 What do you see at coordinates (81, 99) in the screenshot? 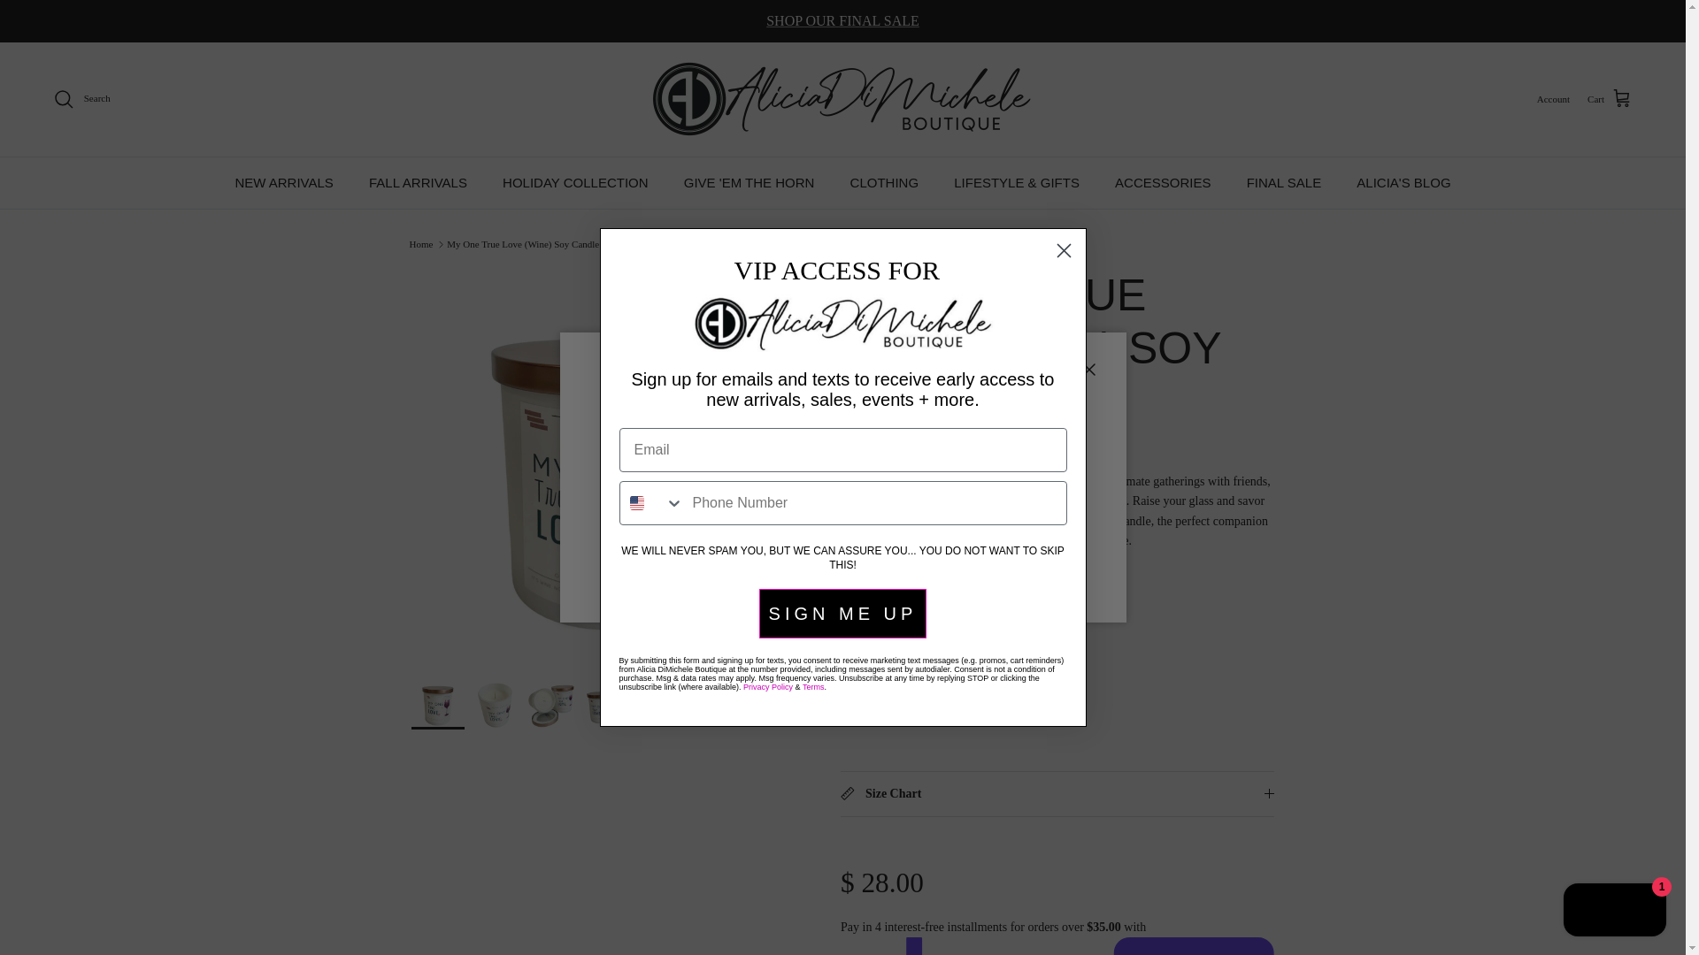
I see `Search` at bounding box center [81, 99].